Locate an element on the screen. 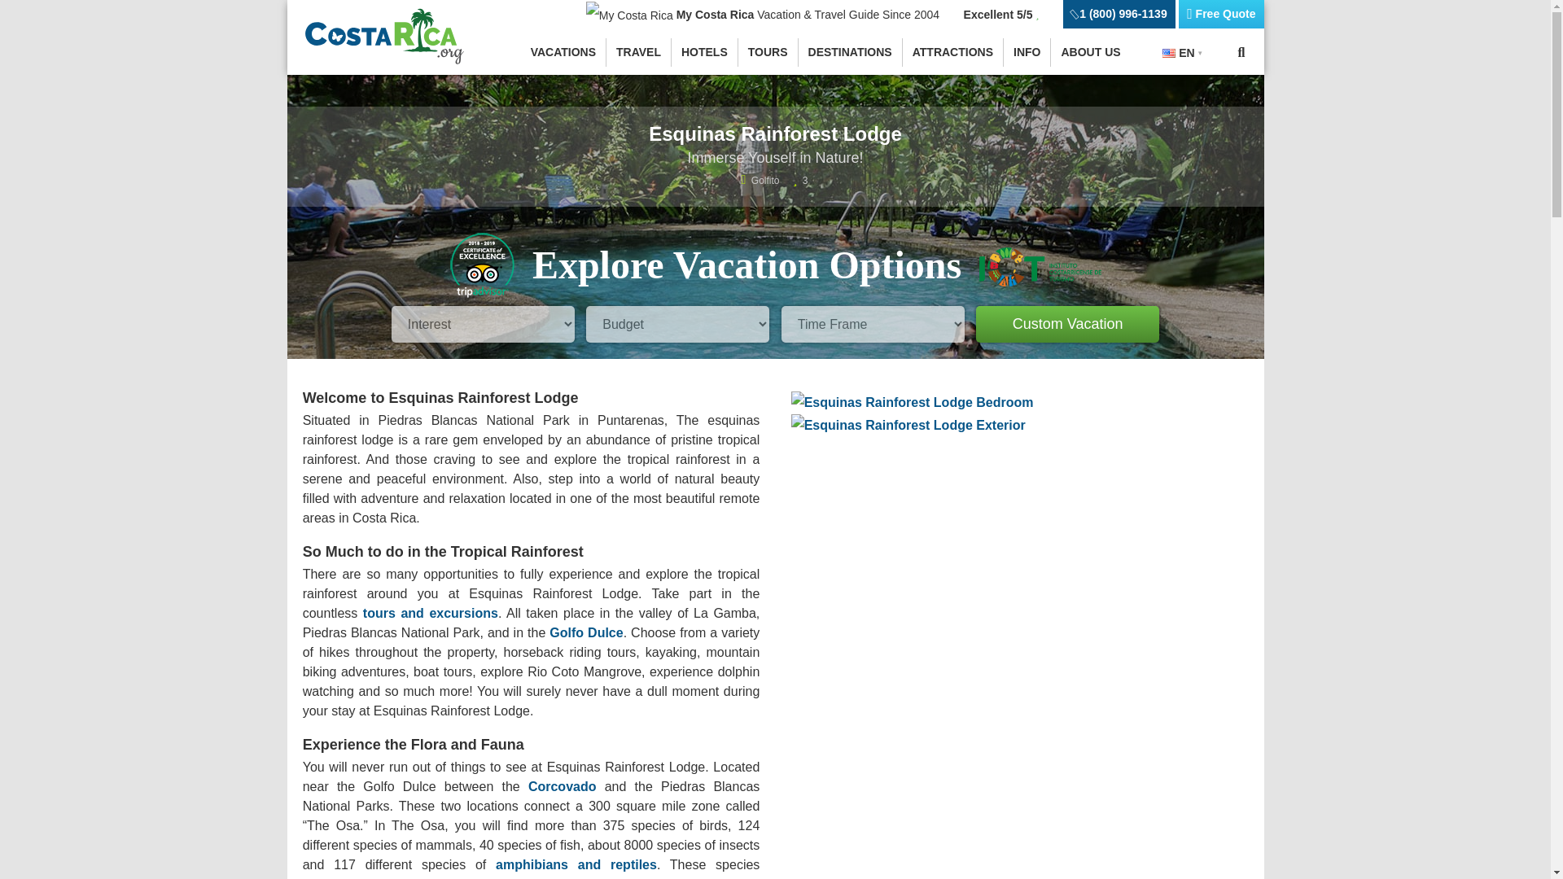 The width and height of the screenshot is (1563, 879). Esquinas Rainforest Lodge Dinner is located at coordinates (1019, 817).